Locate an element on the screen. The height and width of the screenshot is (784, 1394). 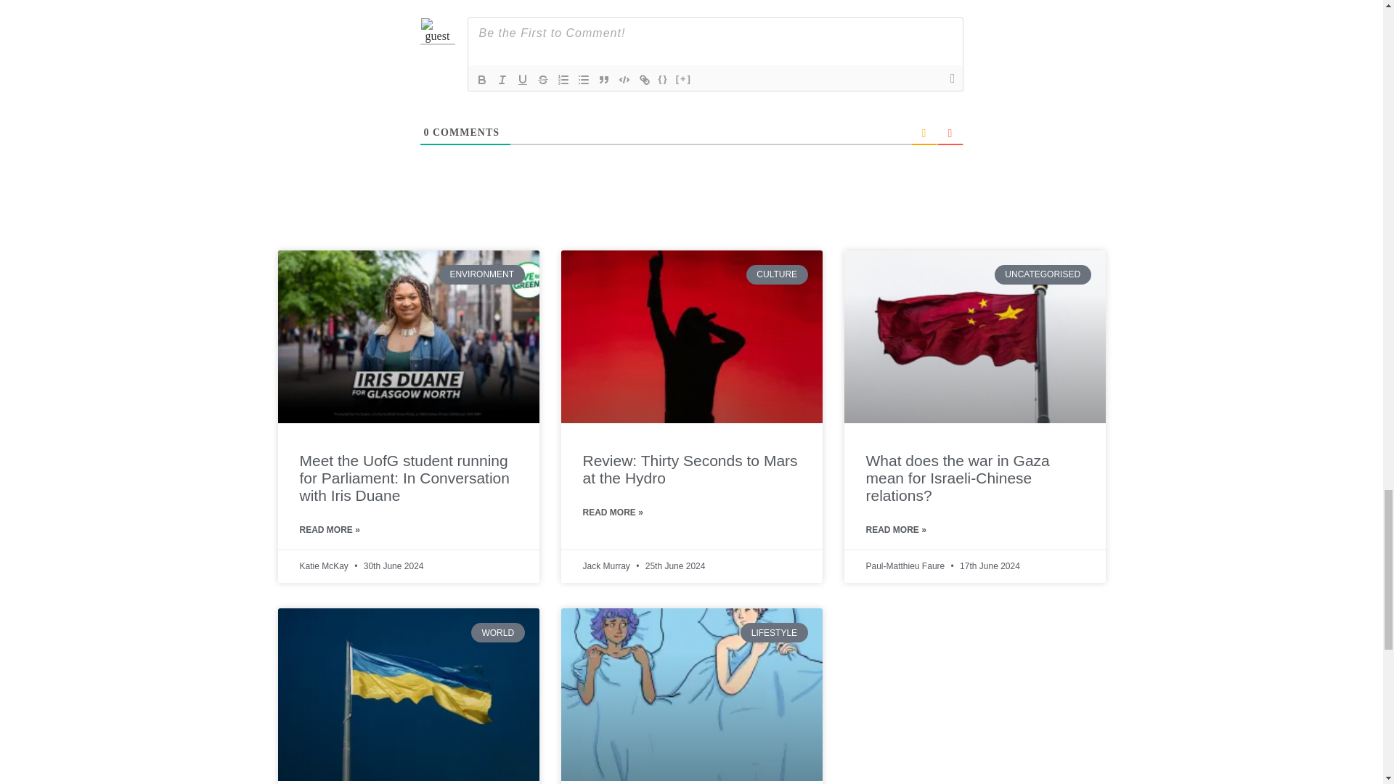
Spoiler is located at coordinates (684, 80).